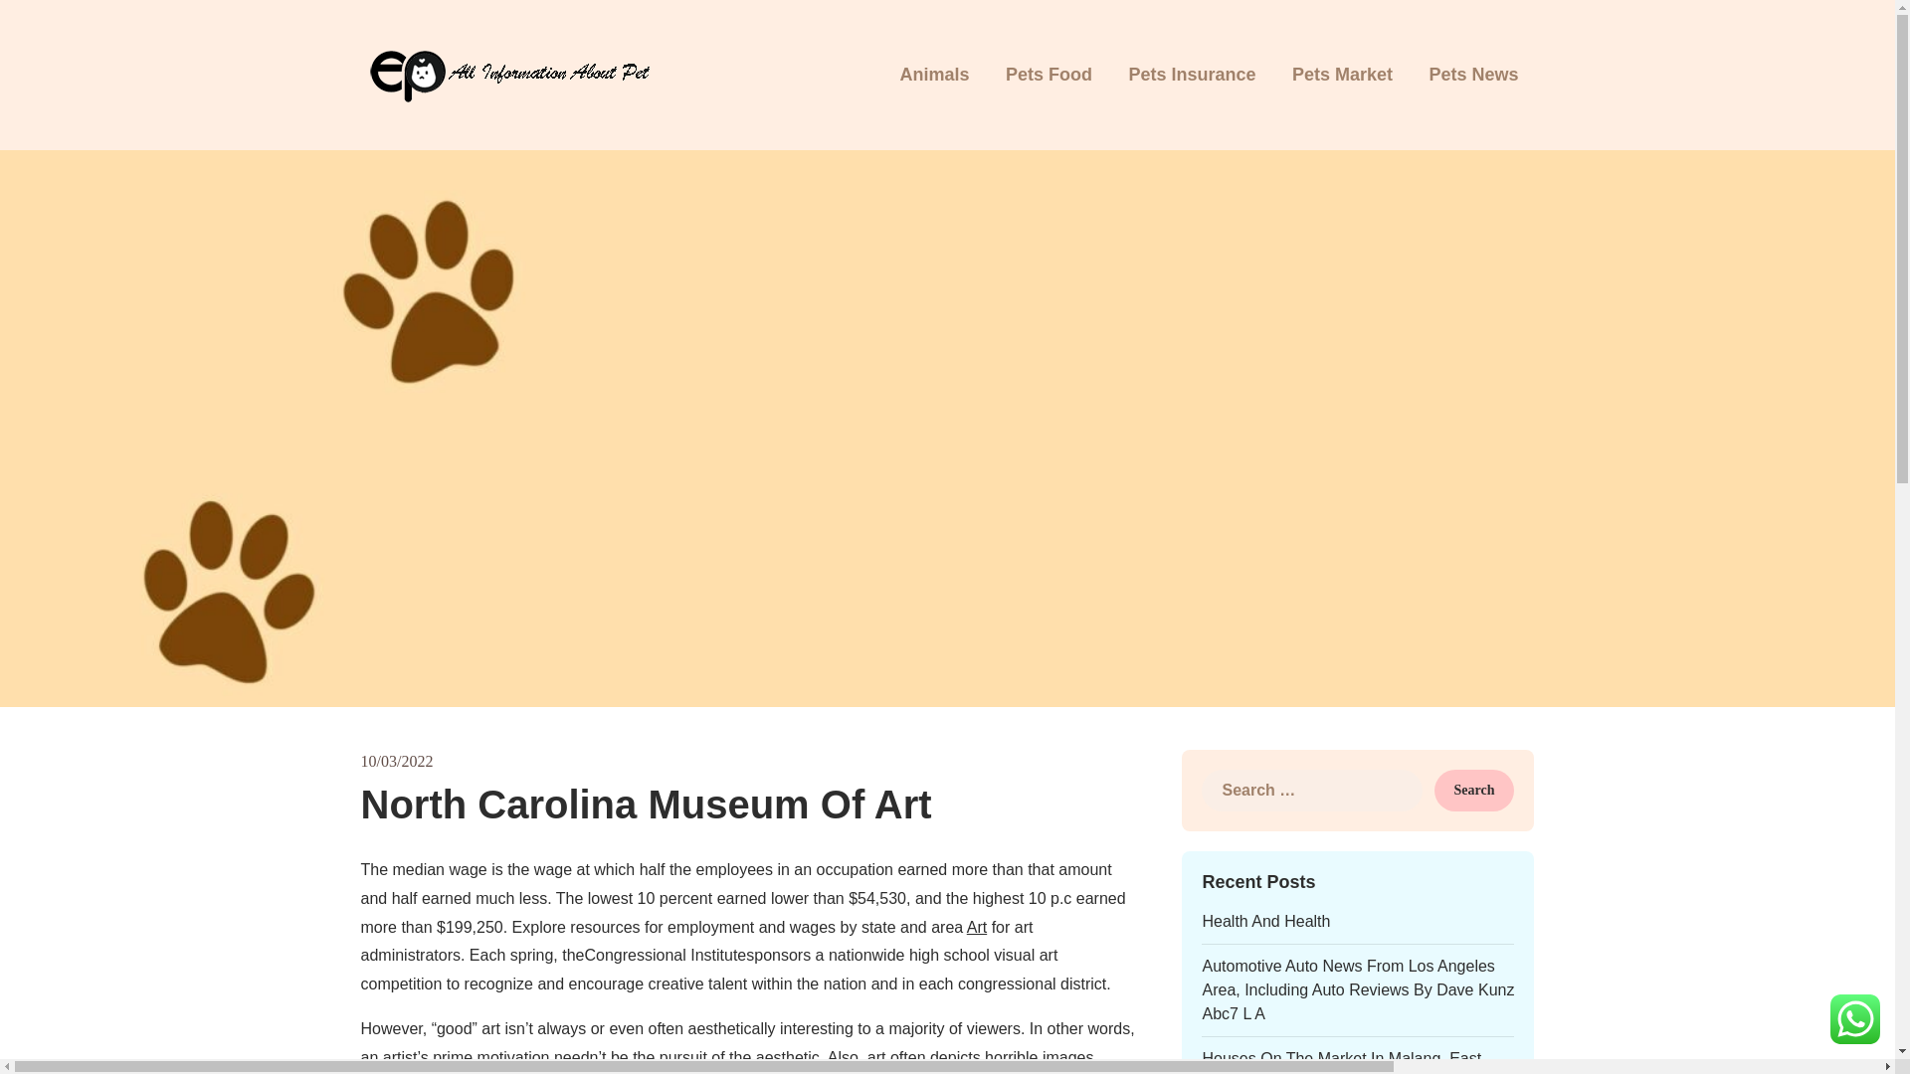  Describe the element at coordinates (1474, 791) in the screenshot. I see `Search` at that location.